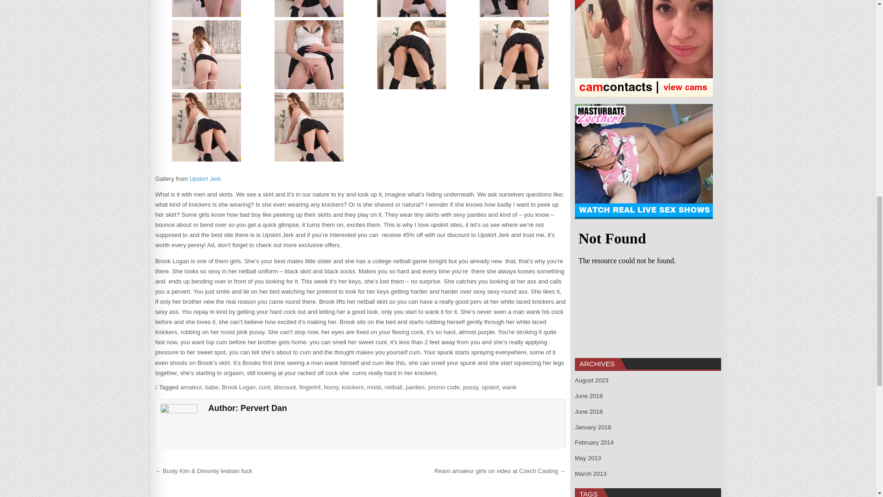 The image size is (883, 497). What do you see at coordinates (415, 387) in the screenshot?
I see `panties` at bounding box center [415, 387].